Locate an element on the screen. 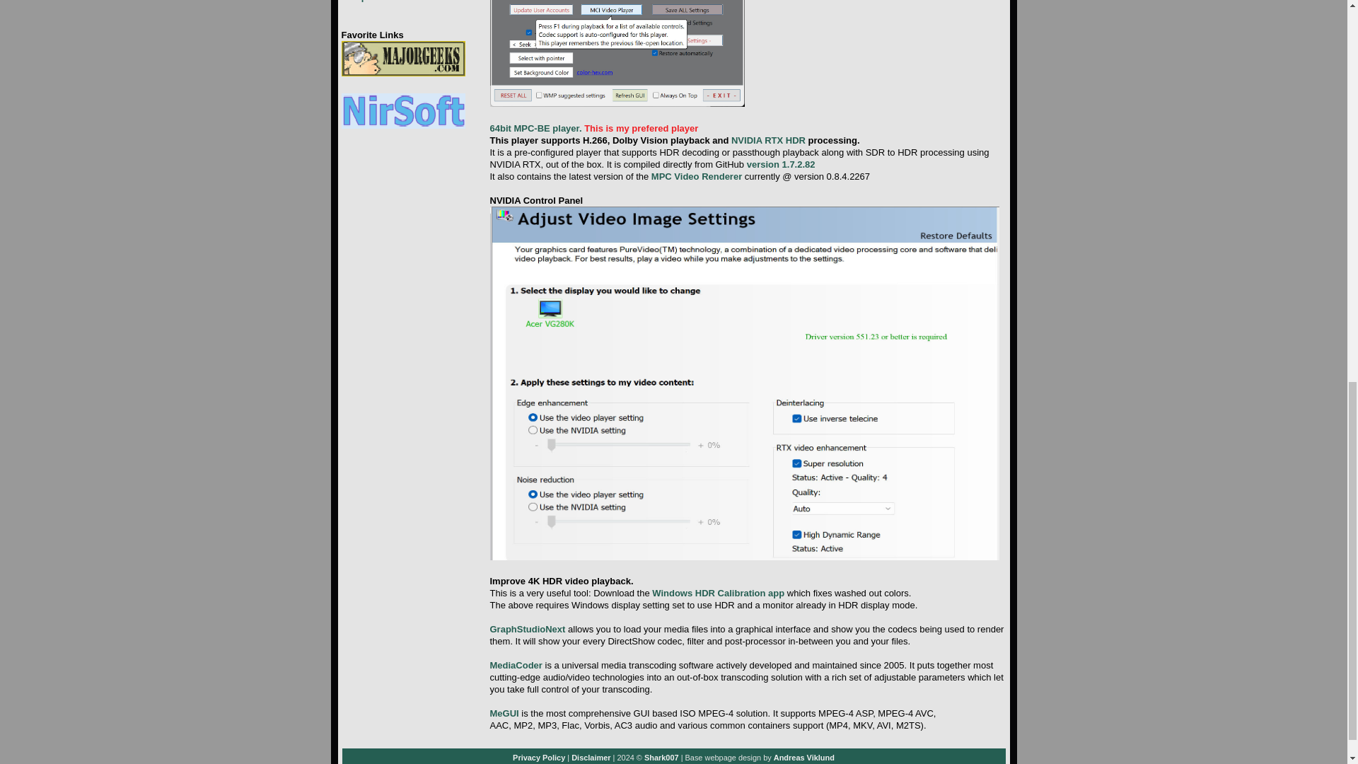  version 1.7.2.82 is located at coordinates (781, 164).